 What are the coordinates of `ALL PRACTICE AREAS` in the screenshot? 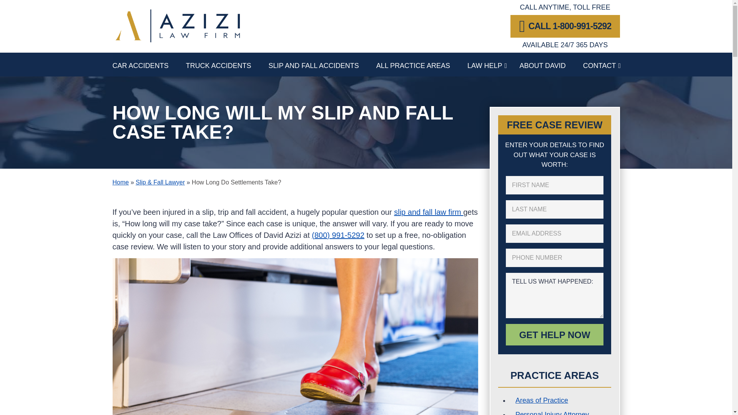 It's located at (422, 65).